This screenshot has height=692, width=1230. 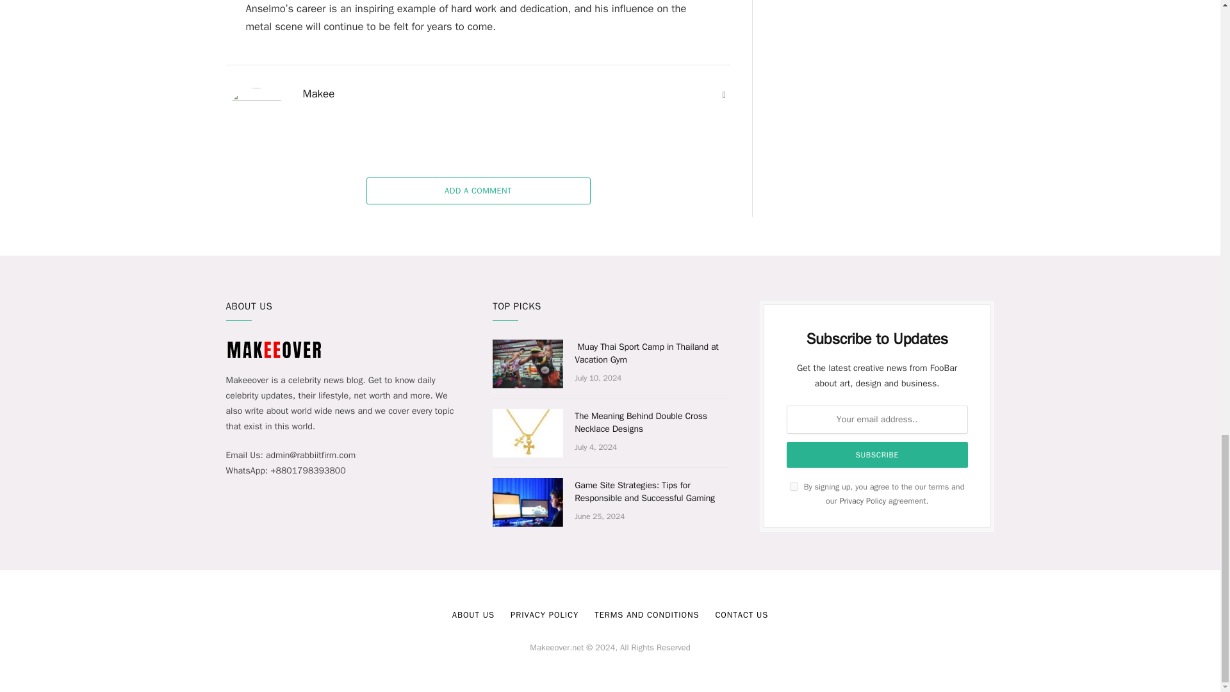 I want to click on Makee, so click(x=318, y=94).